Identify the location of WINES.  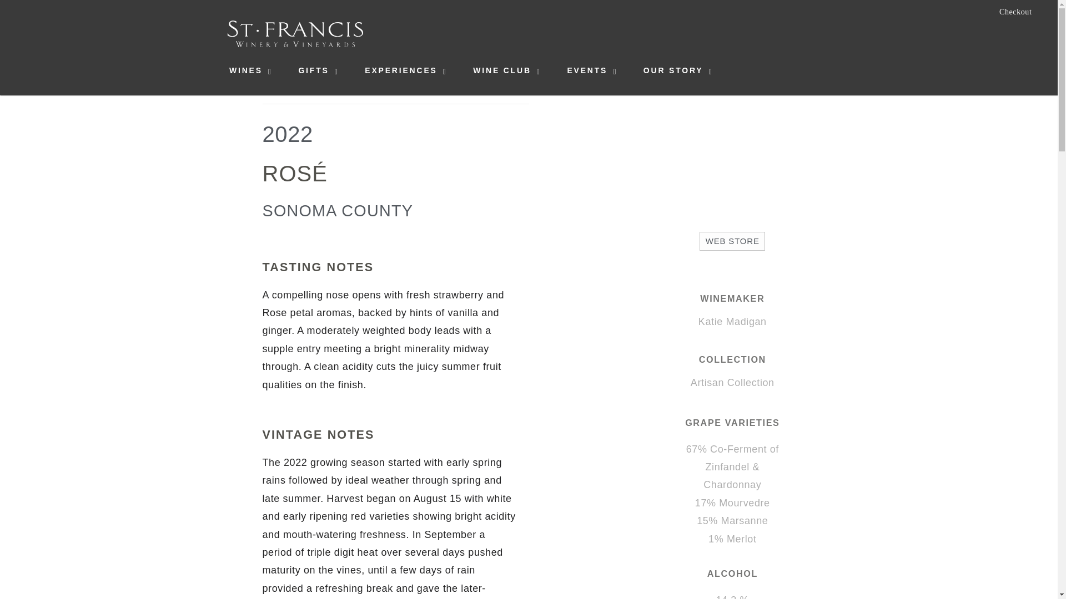
(245, 70).